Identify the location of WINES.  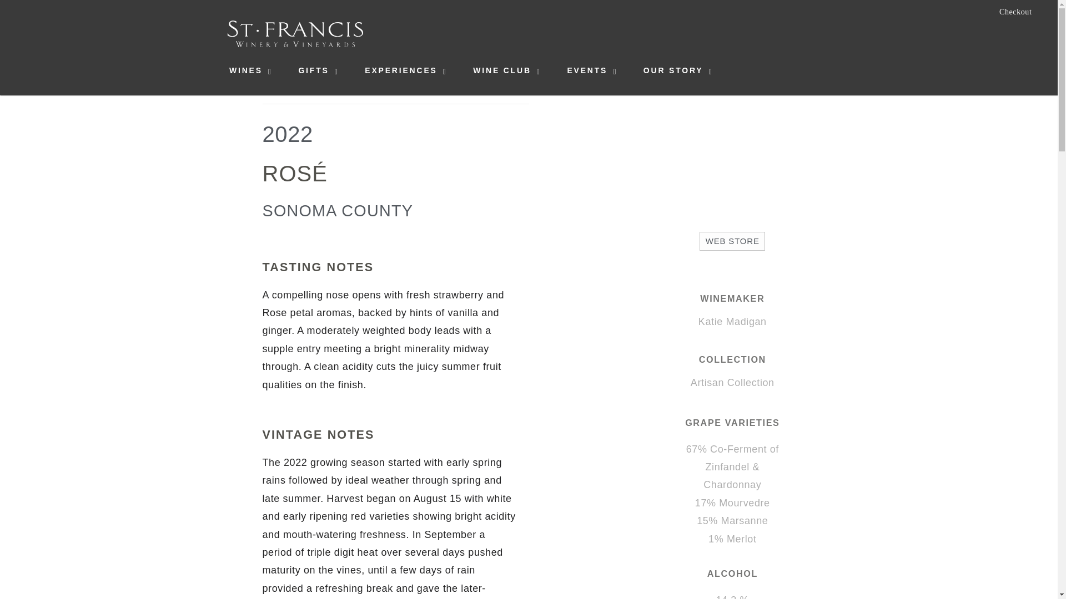
(245, 70).